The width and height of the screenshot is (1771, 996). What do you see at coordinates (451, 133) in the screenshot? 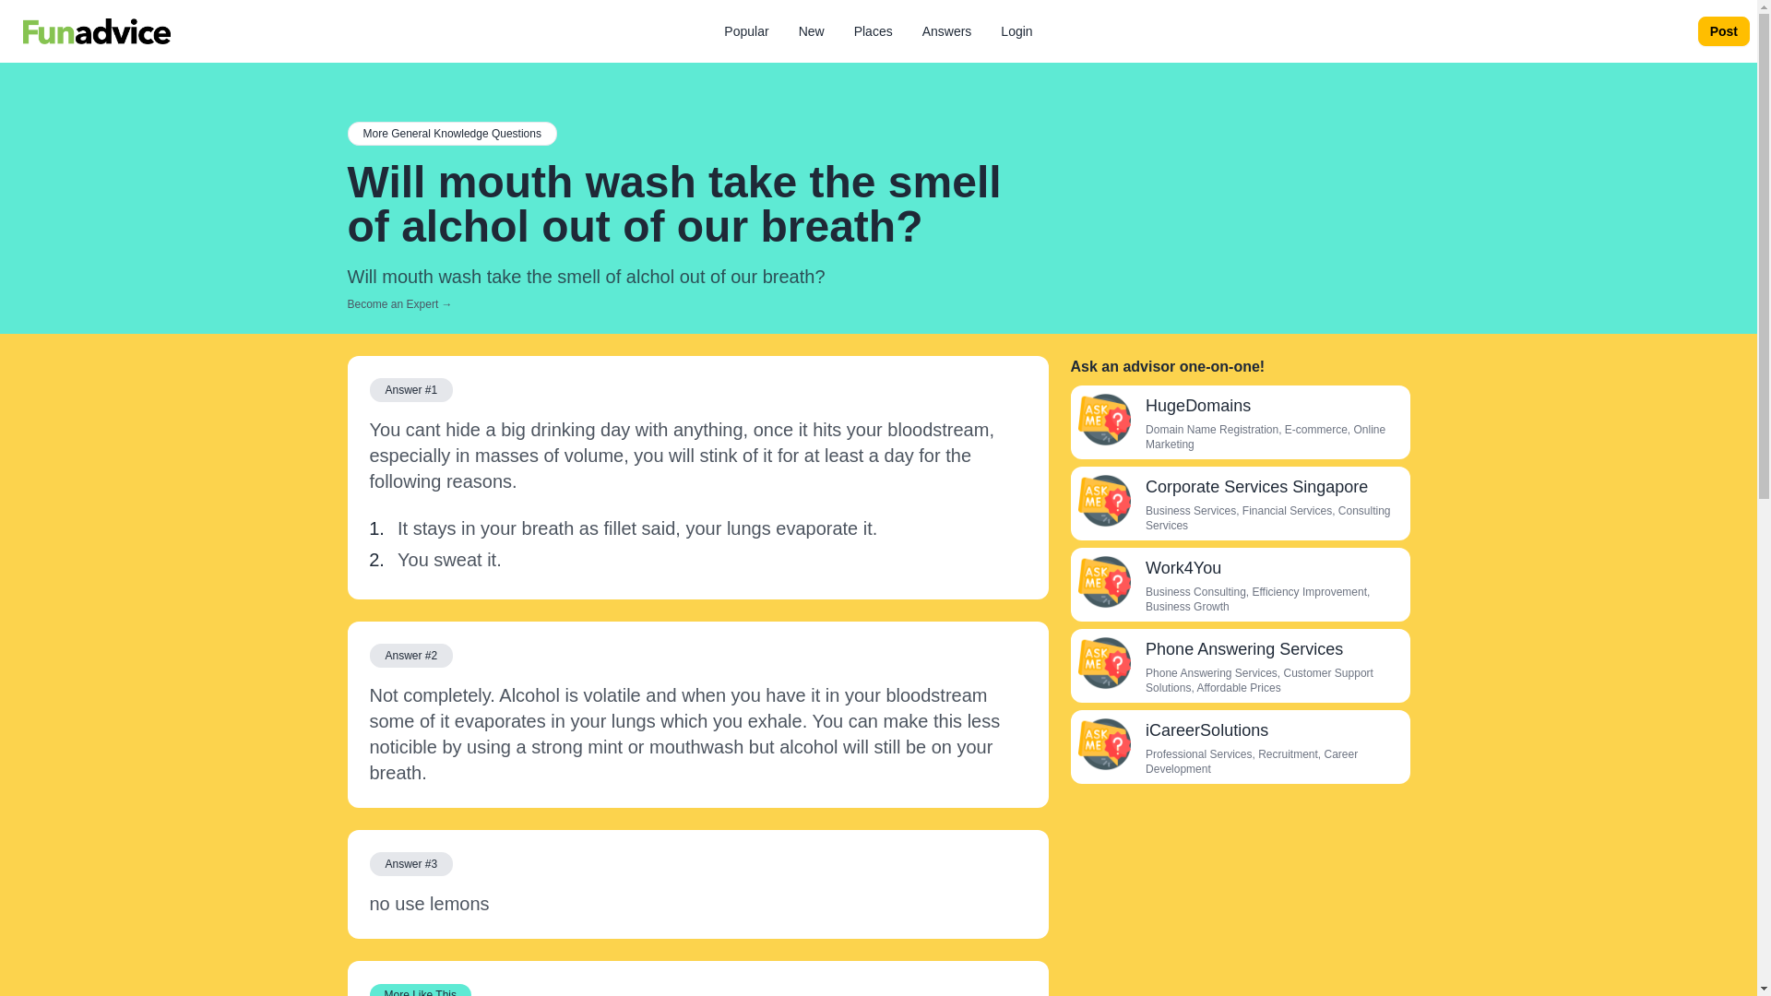
I see `More General Knowledge Questions` at bounding box center [451, 133].